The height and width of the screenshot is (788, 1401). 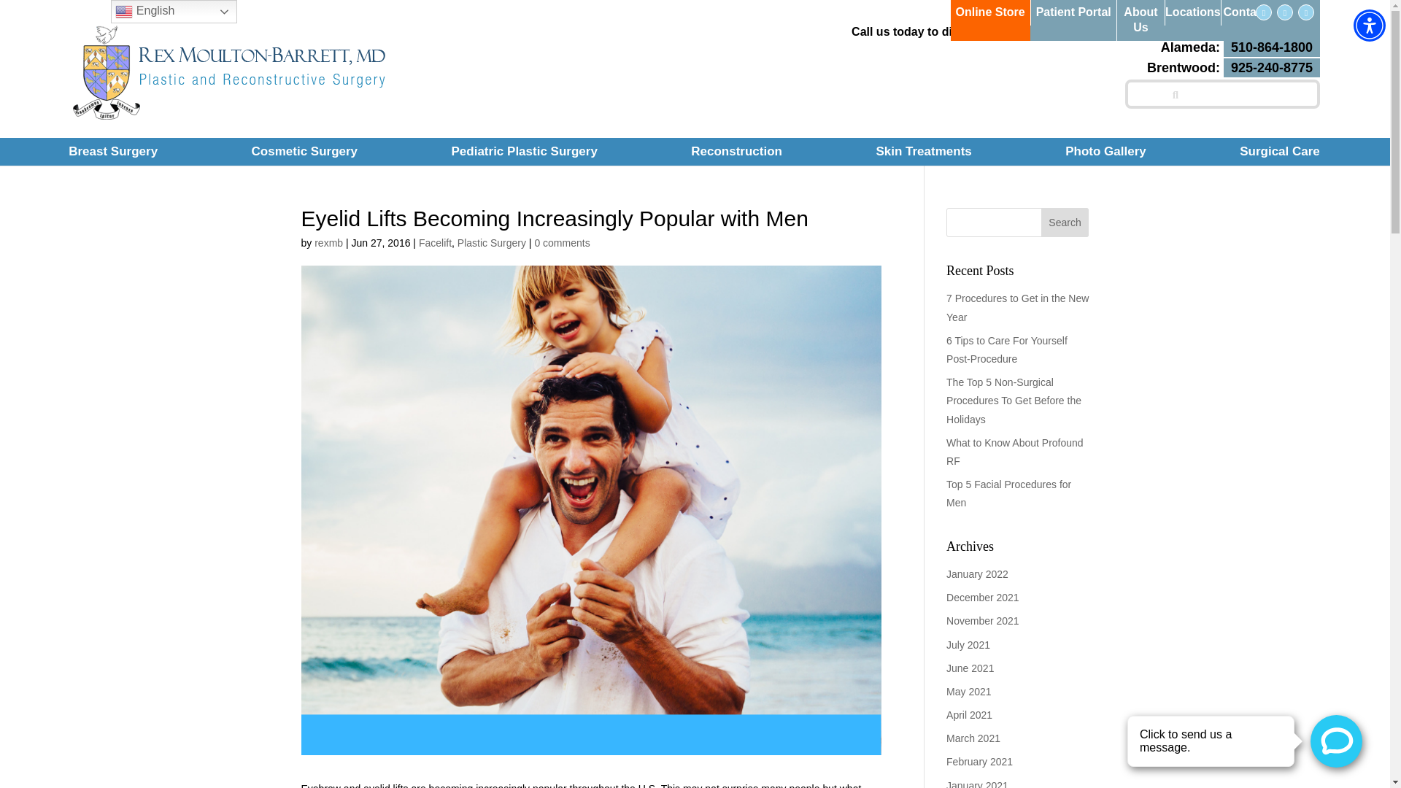 I want to click on Contact, so click(x=328, y=243).